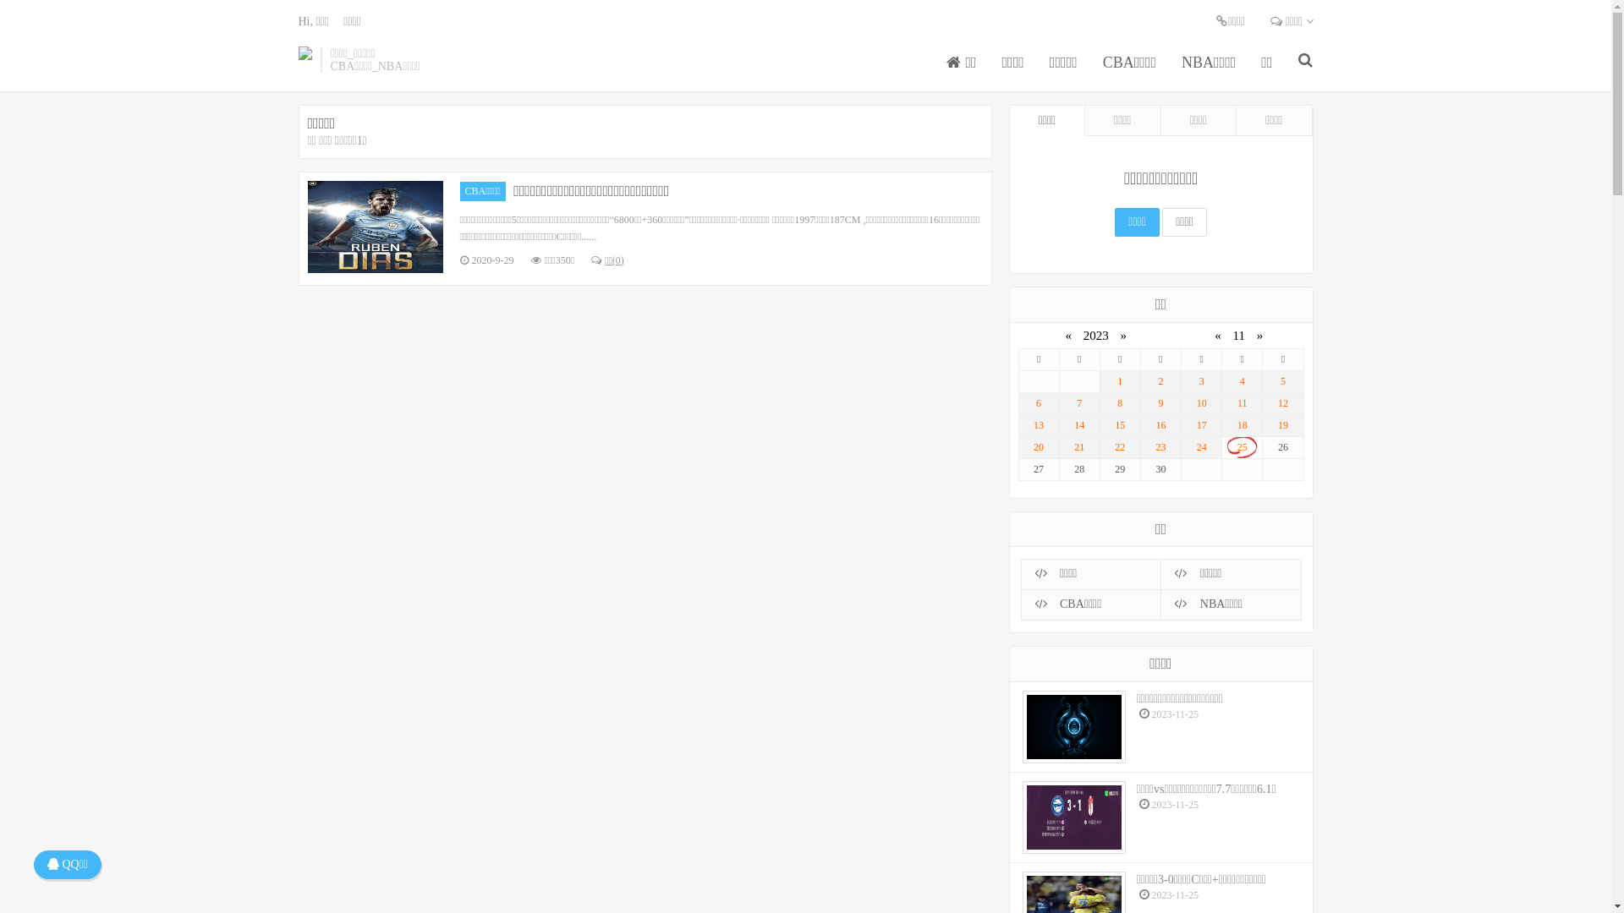 Image resolution: width=1624 pixels, height=913 pixels. What do you see at coordinates (1160, 426) in the screenshot?
I see `16` at bounding box center [1160, 426].